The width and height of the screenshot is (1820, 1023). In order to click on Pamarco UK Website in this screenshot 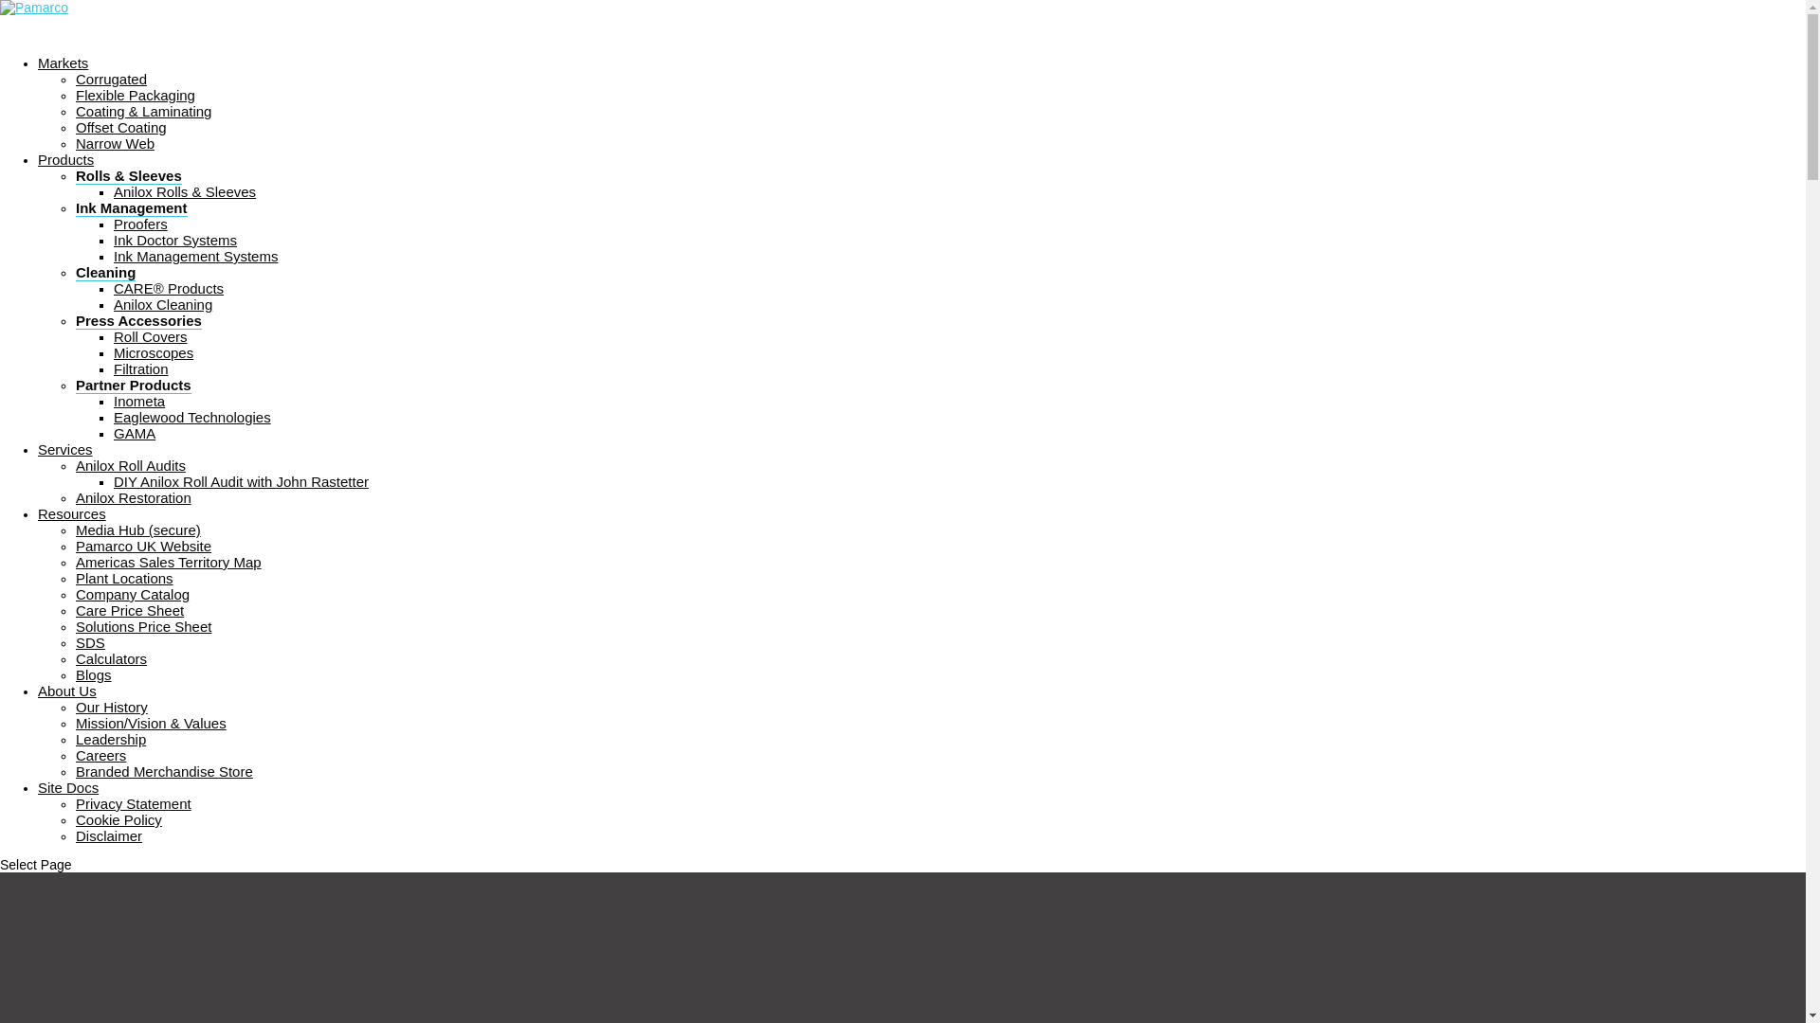, I will do `click(143, 546)`.